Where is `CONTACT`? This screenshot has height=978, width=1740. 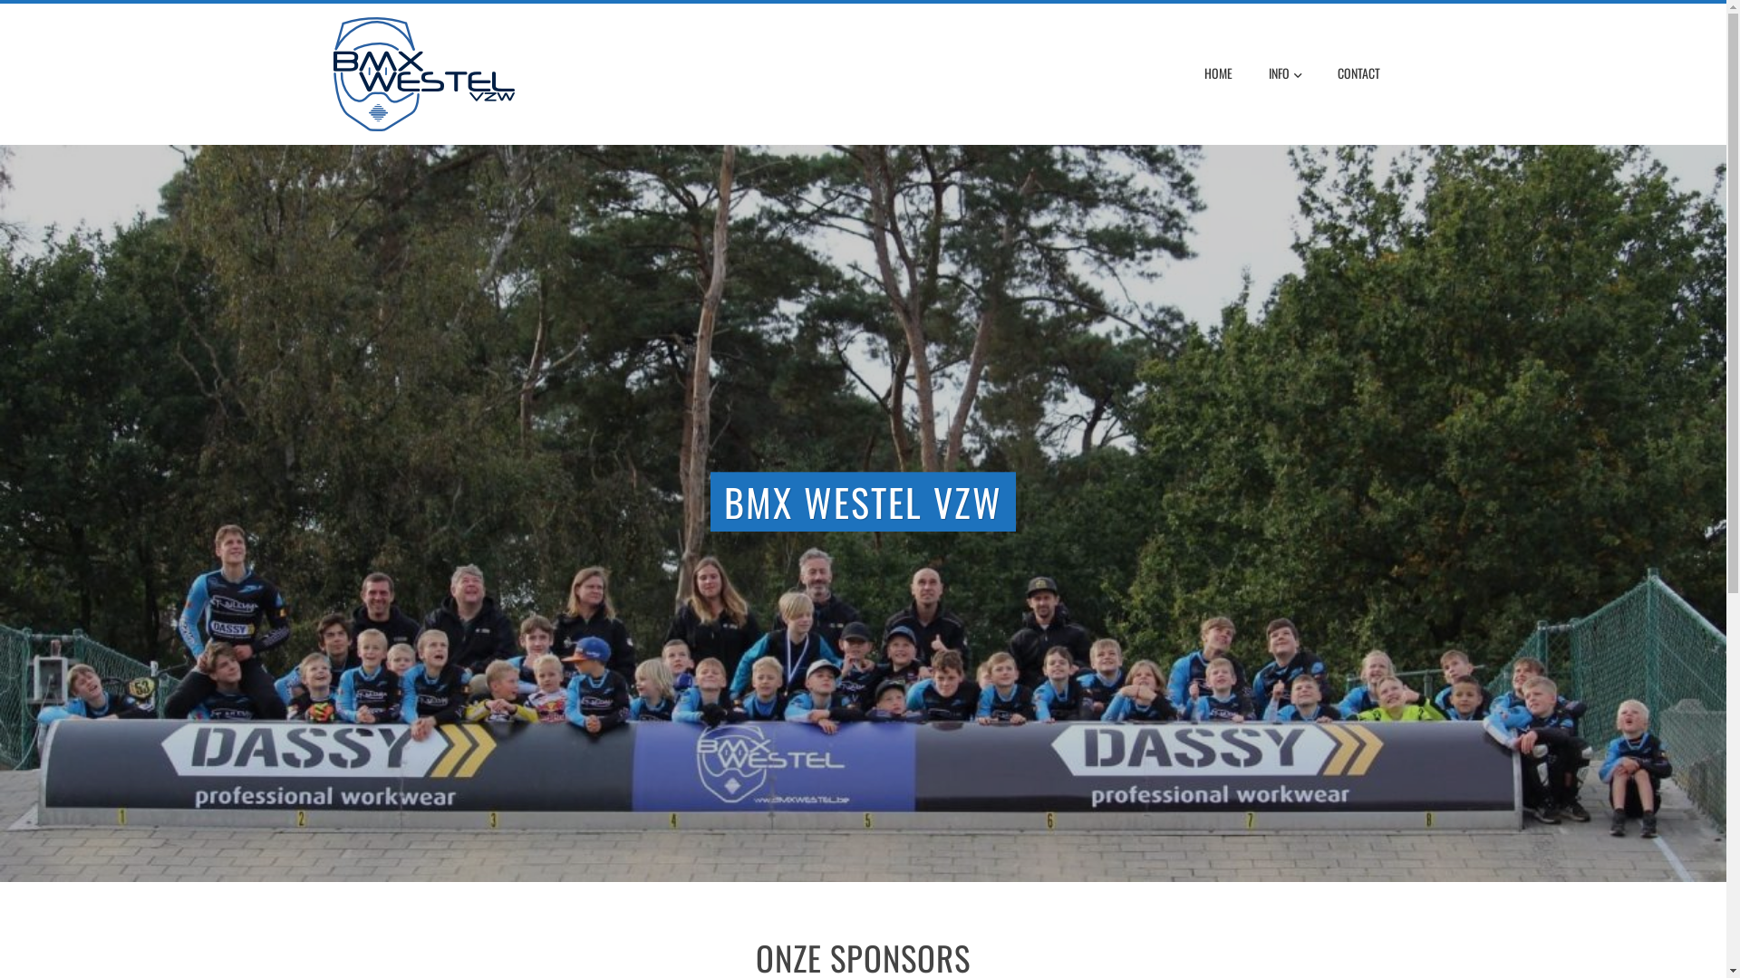
CONTACT is located at coordinates (1358, 73).